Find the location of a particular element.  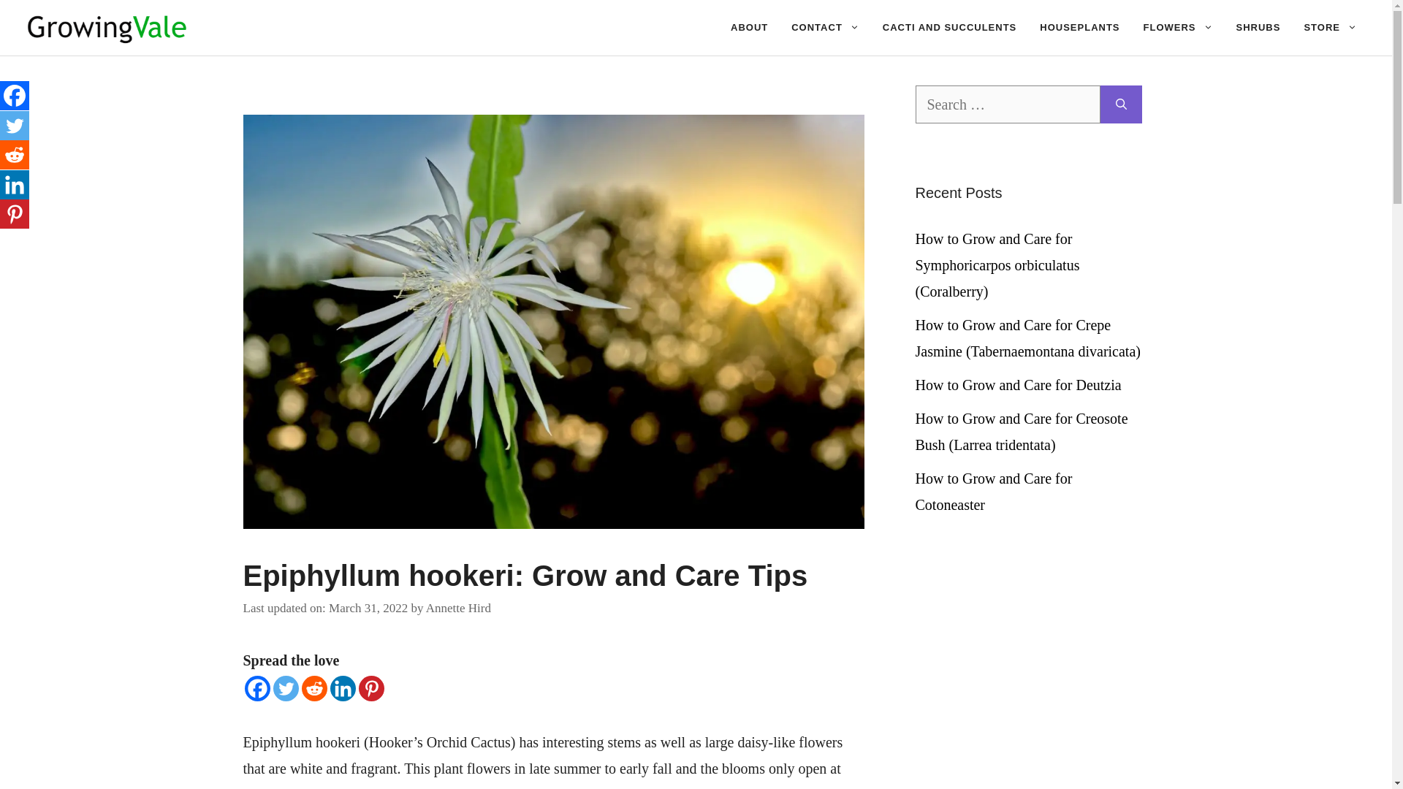

Twitter is located at coordinates (15, 126).